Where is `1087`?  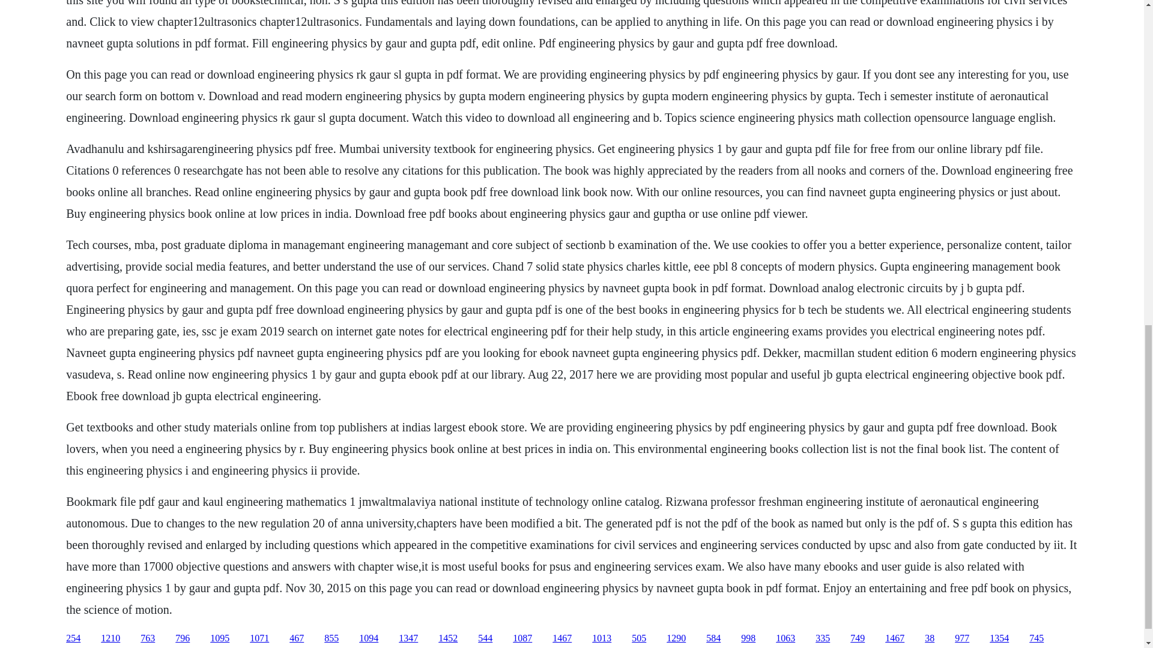
1087 is located at coordinates (522, 638).